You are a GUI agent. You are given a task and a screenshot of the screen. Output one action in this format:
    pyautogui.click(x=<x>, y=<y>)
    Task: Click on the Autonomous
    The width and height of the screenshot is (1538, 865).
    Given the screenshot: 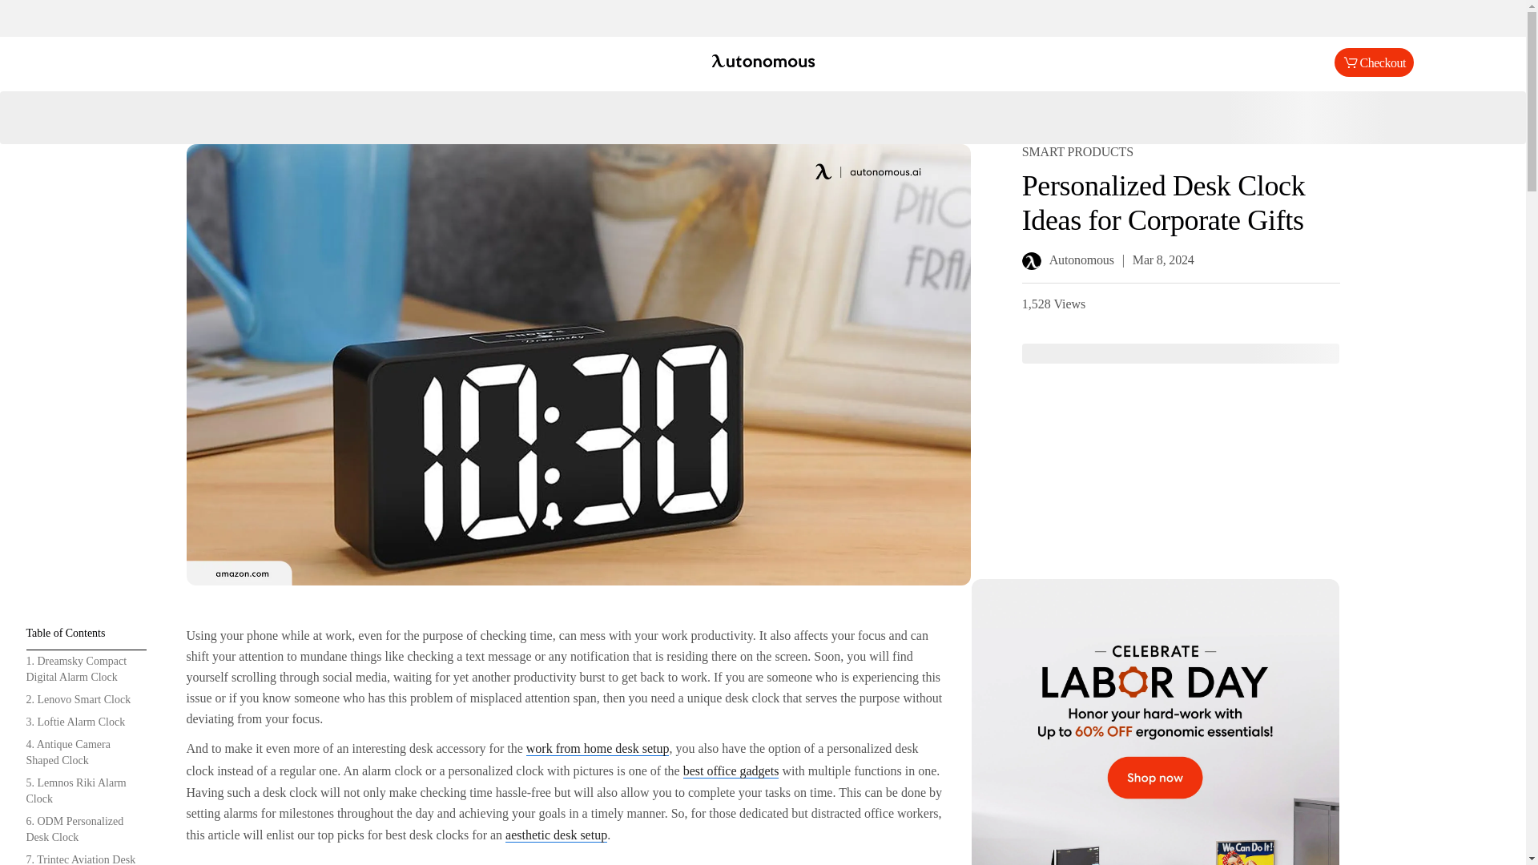 What is the action you would take?
    pyautogui.click(x=763, y=62)
    